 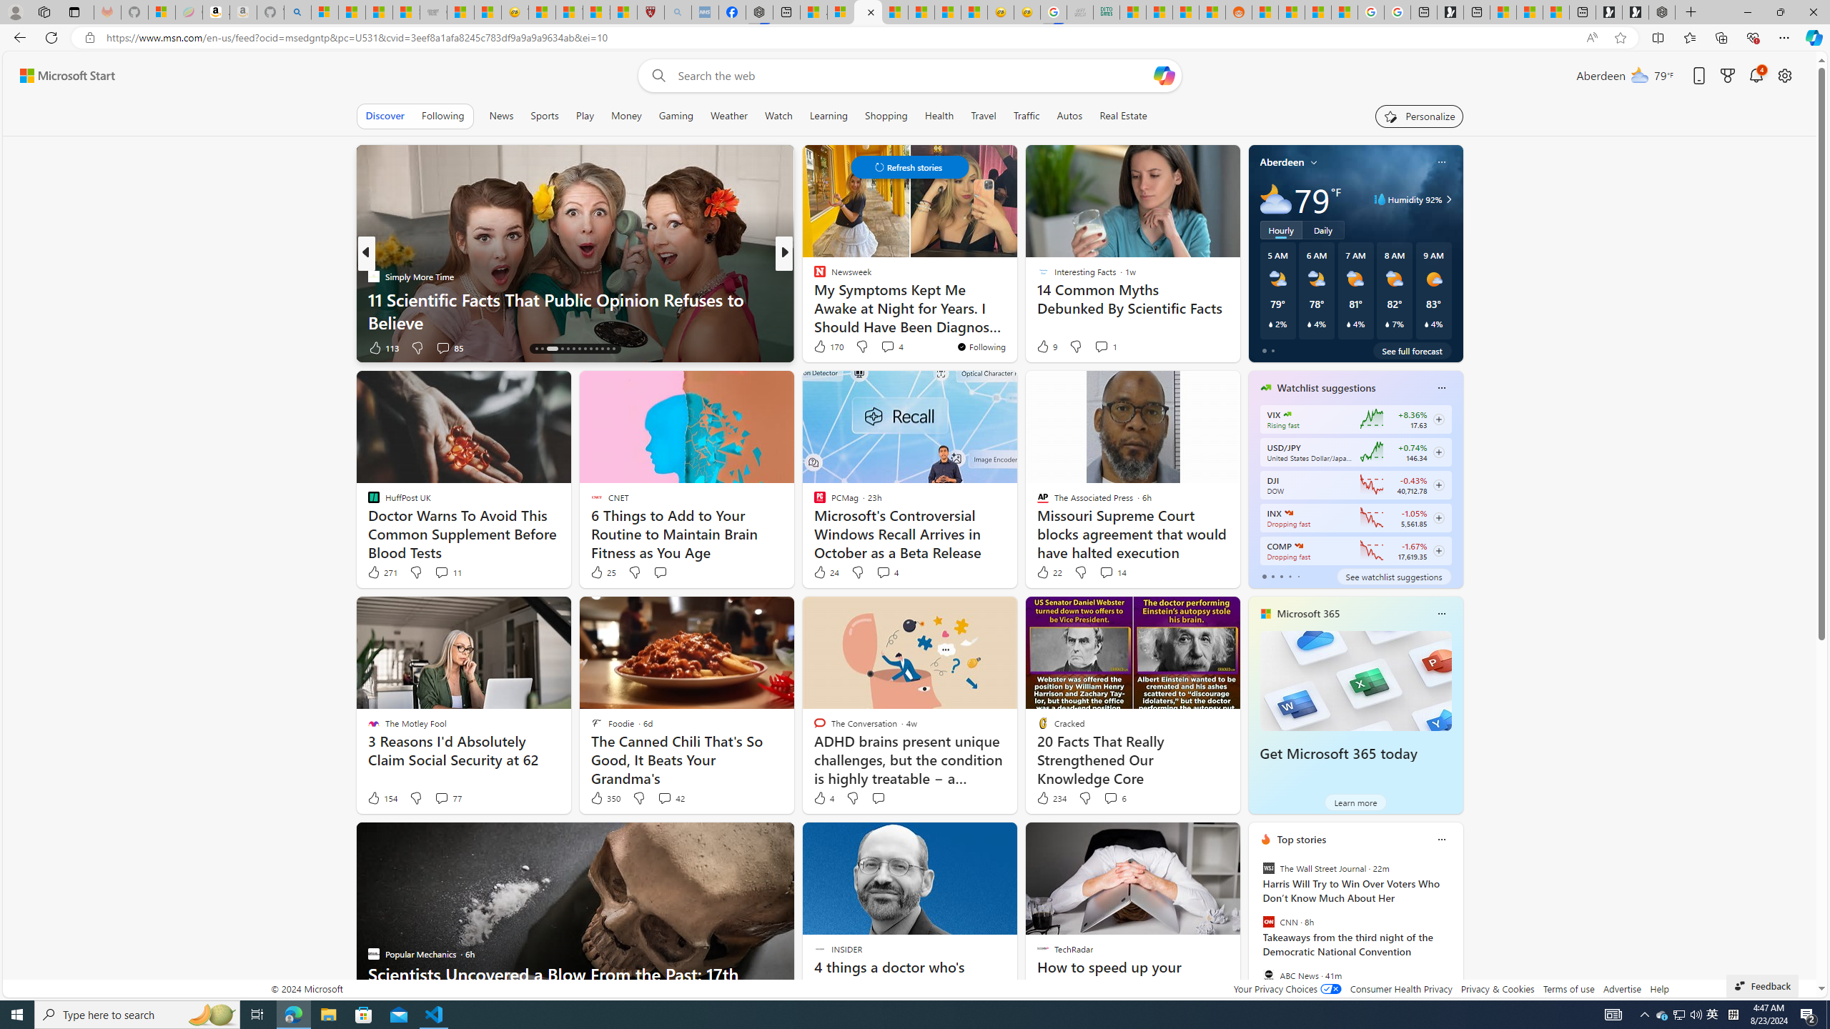 I want to click on 22 Like, so click(x=1048, y=572).